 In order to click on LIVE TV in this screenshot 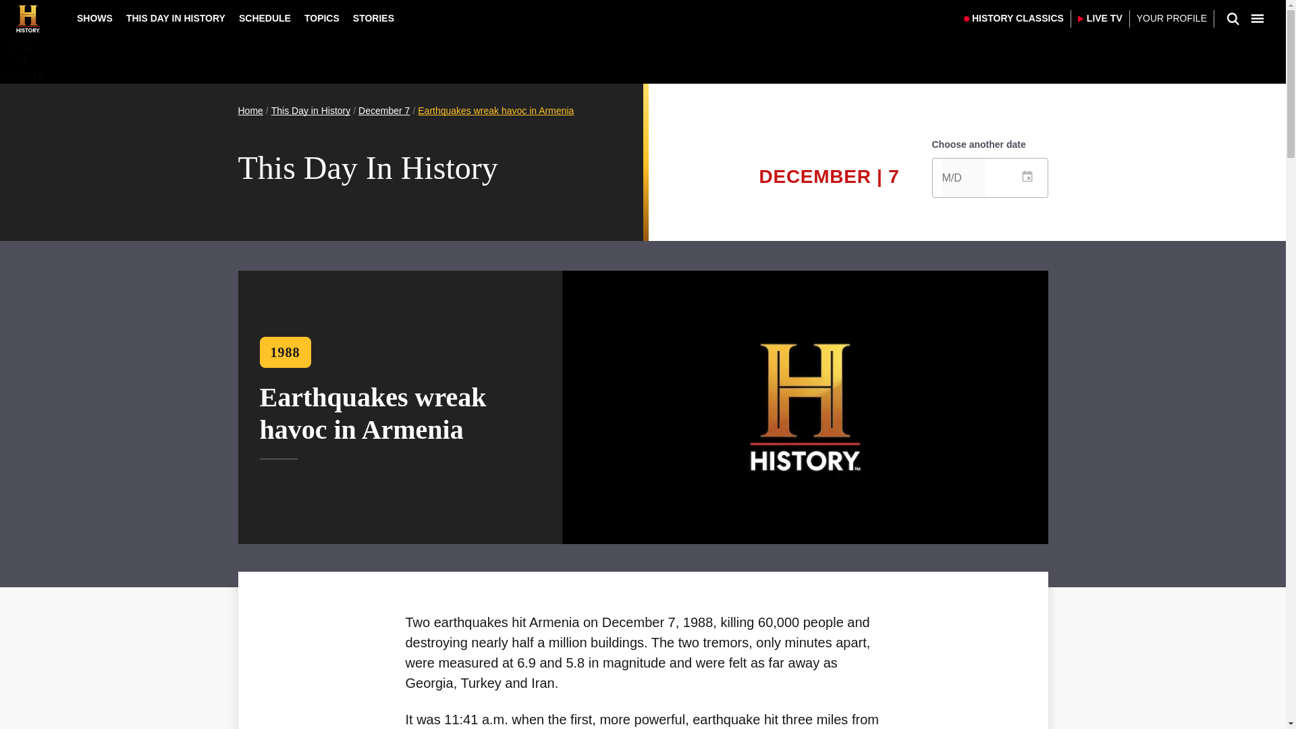, I will do `click(1100, 19)`.